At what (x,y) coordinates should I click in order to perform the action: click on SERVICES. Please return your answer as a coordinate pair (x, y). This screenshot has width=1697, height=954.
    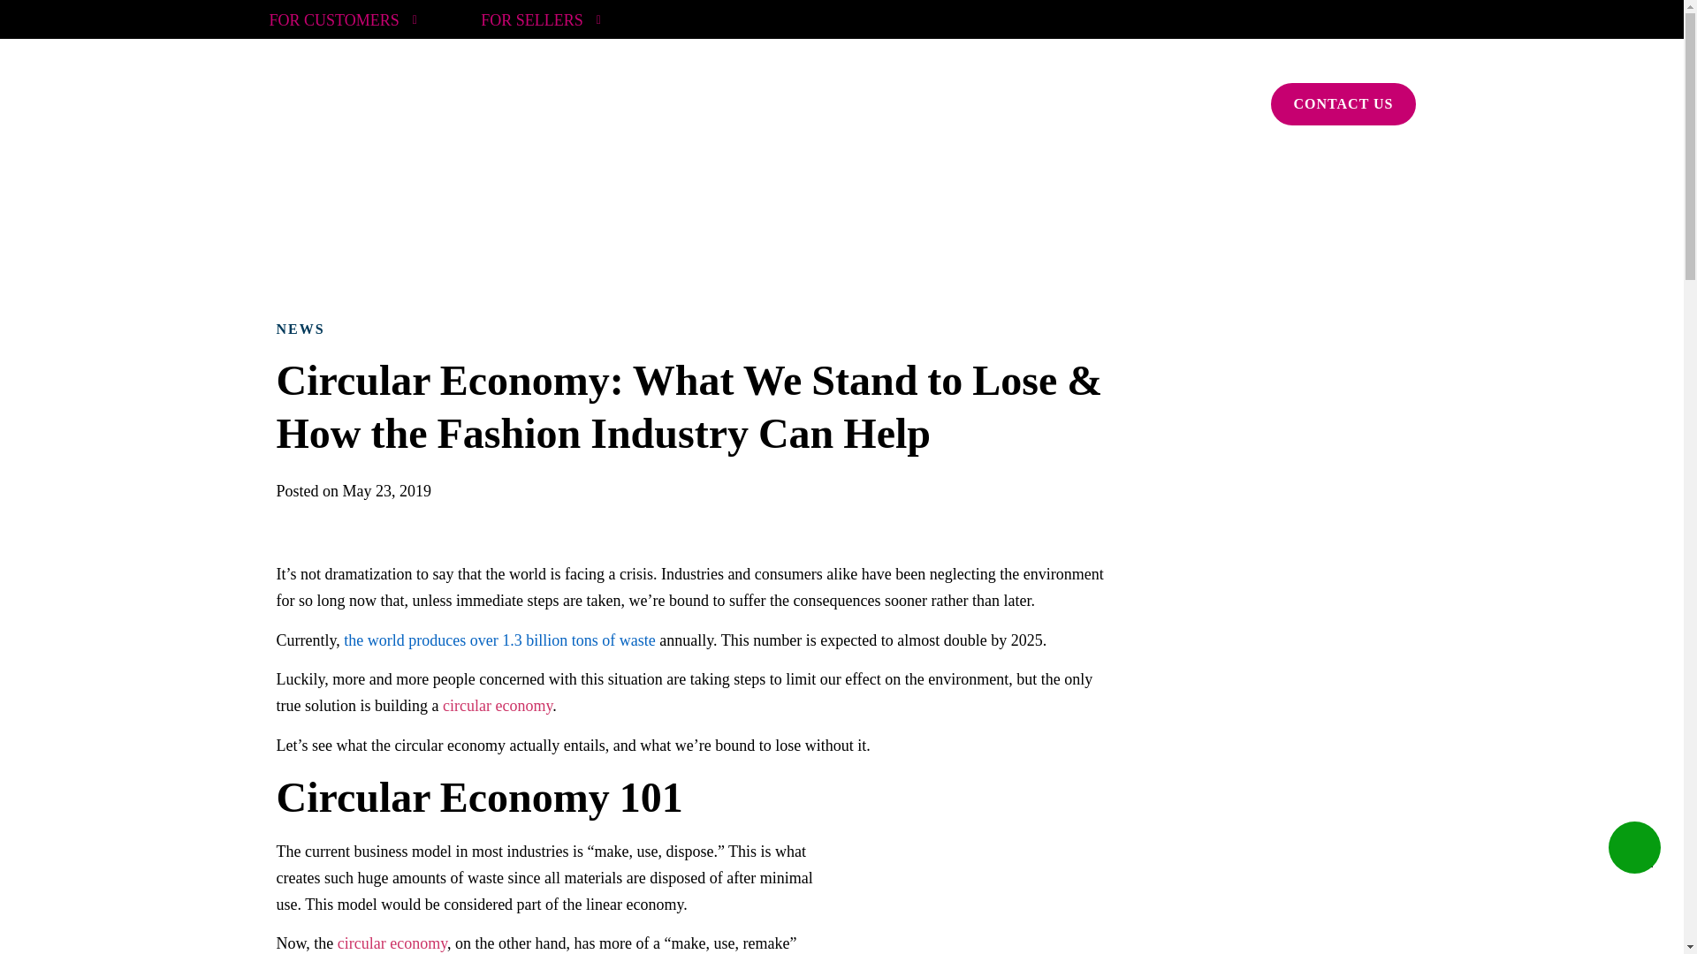
    Looking at the image, I should click on (742, 100).